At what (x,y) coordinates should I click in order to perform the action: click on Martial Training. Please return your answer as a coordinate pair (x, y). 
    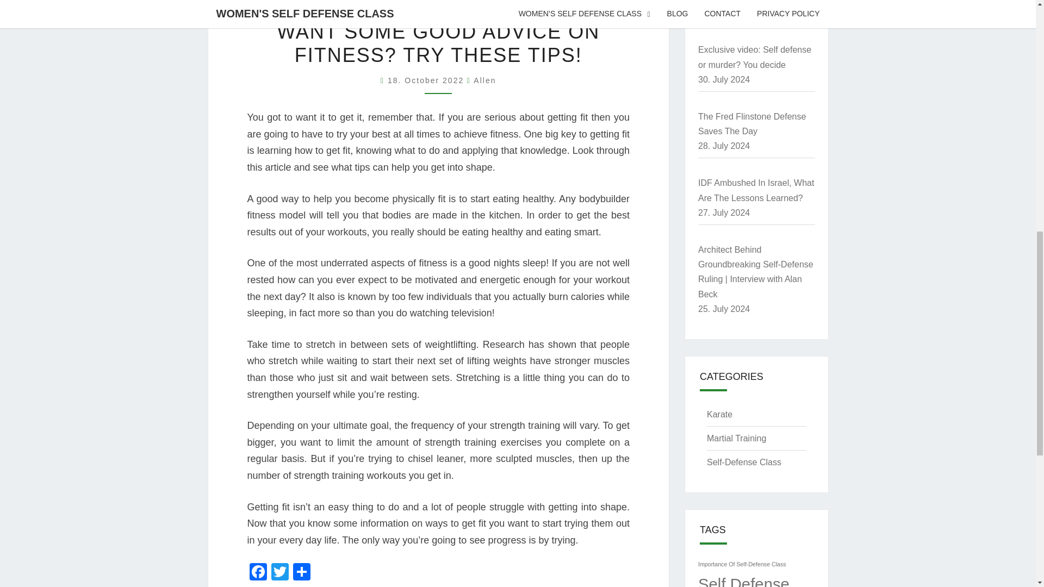
    Looking at the image, I should click on (736, 438).